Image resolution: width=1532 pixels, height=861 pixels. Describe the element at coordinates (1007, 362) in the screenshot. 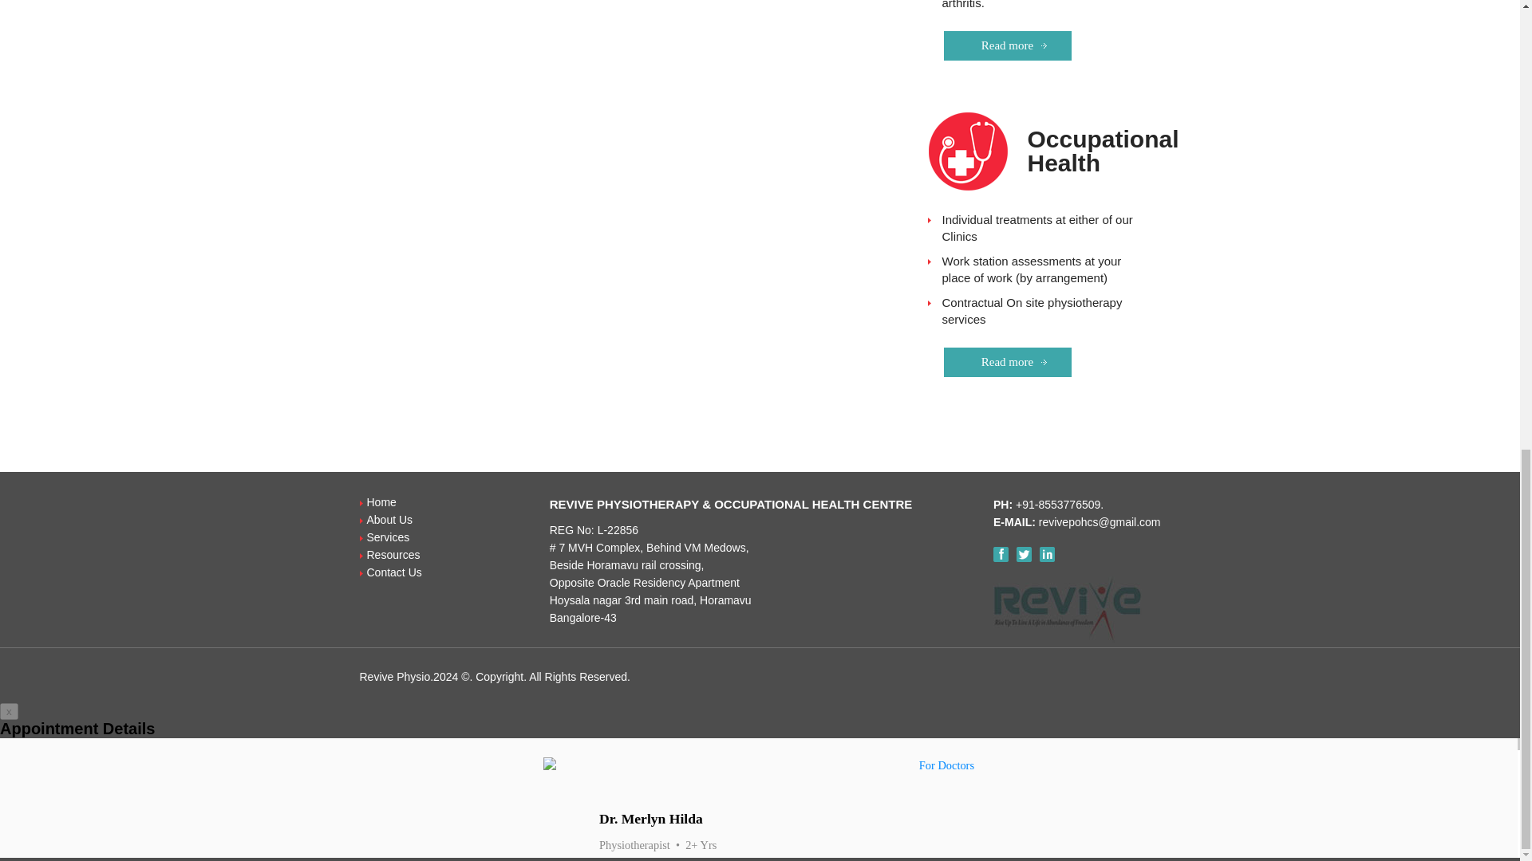

I see `Read more` at that location.